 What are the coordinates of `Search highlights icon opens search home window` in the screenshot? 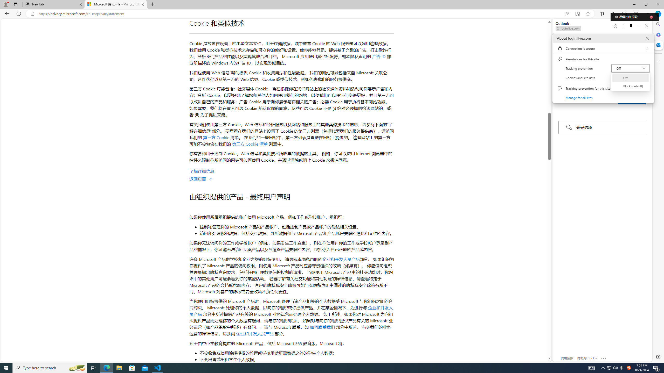 It's located at (6, 368).